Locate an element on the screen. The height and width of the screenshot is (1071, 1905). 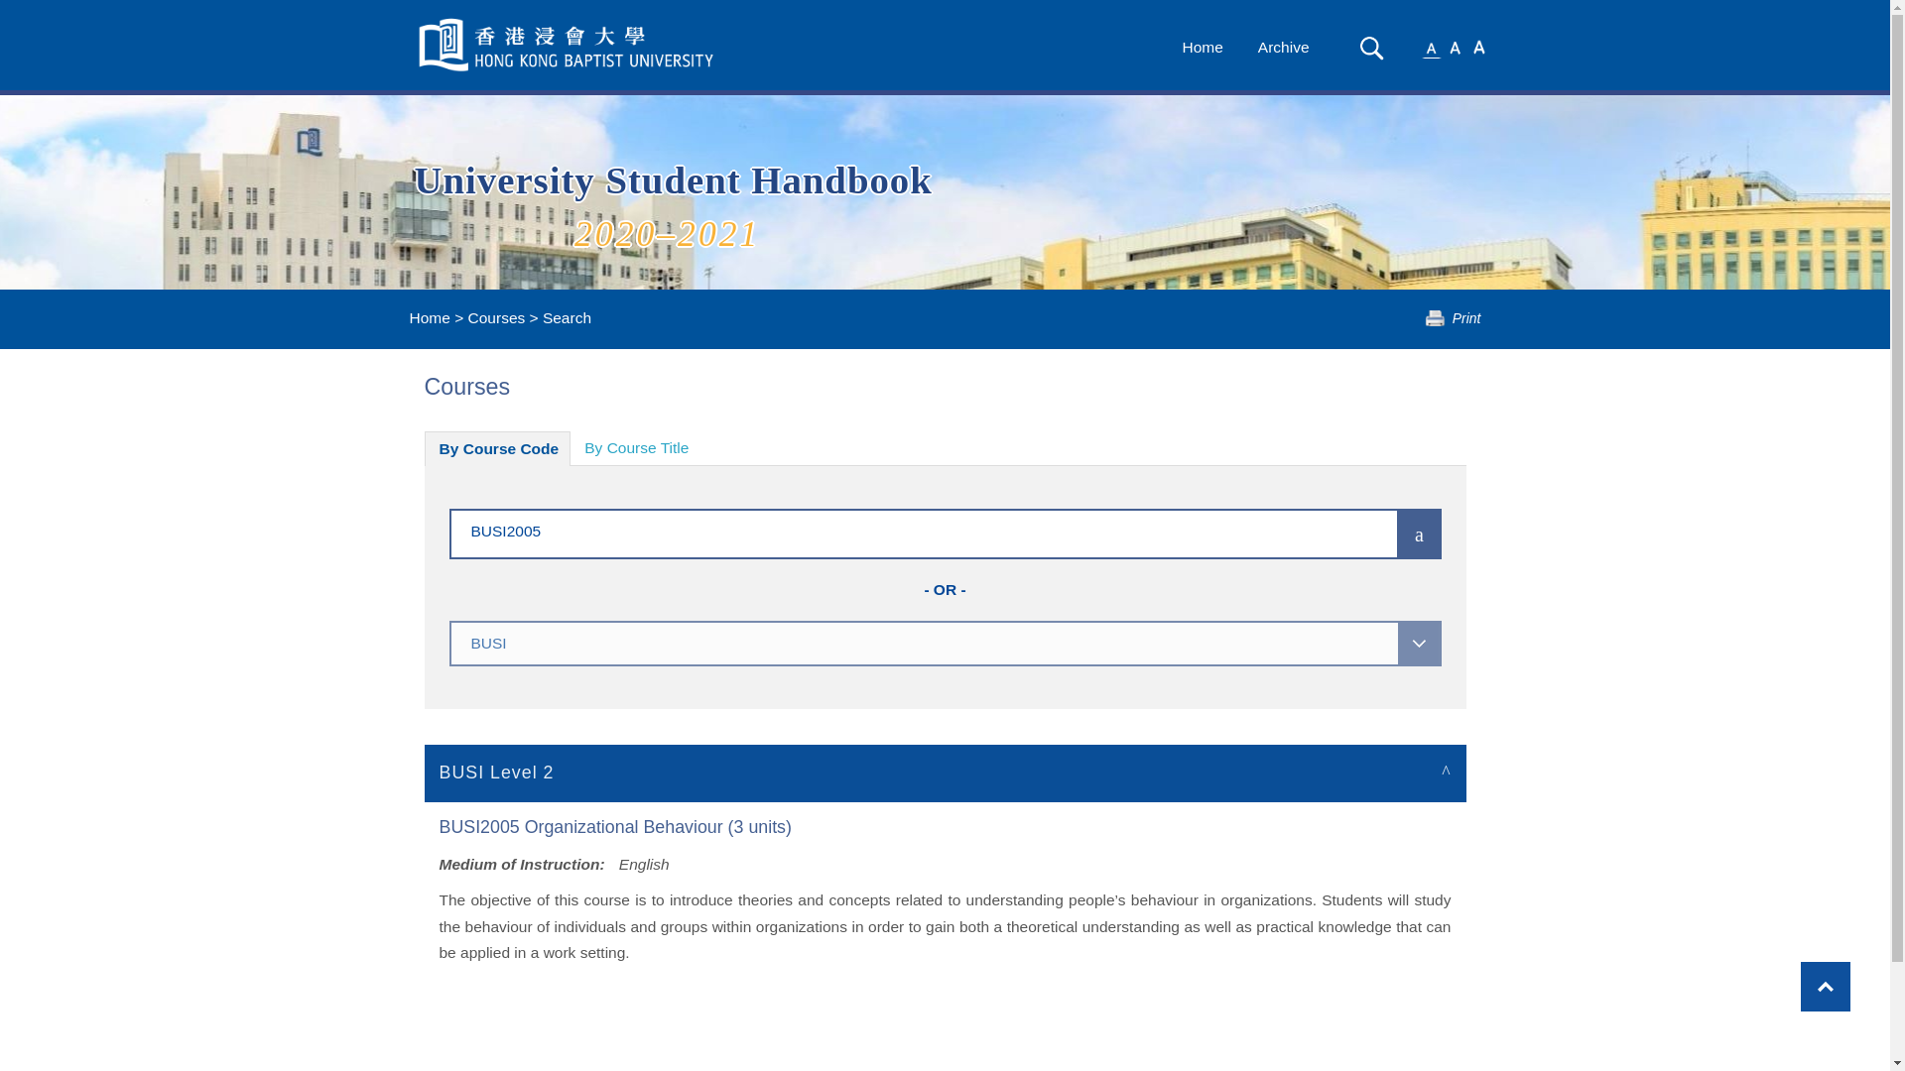
Search is located at coordinates (1371, 48).